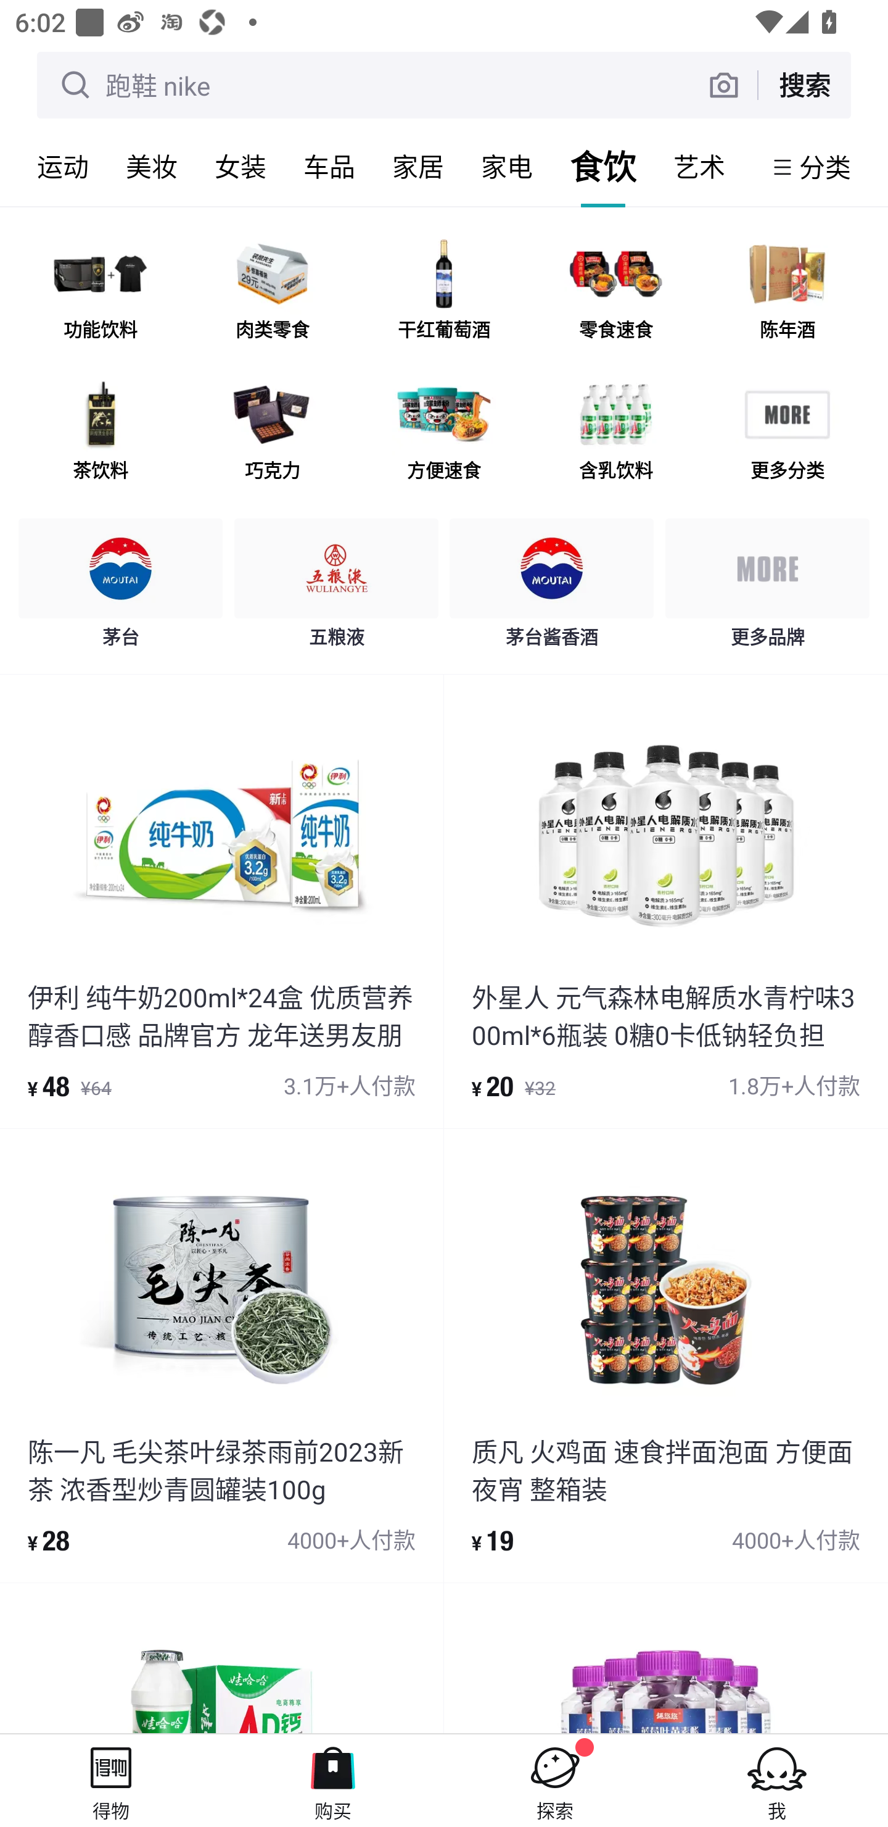 The width and height of the screenshot is (888, 1827). I want to click on 家电, so click(507, 167).